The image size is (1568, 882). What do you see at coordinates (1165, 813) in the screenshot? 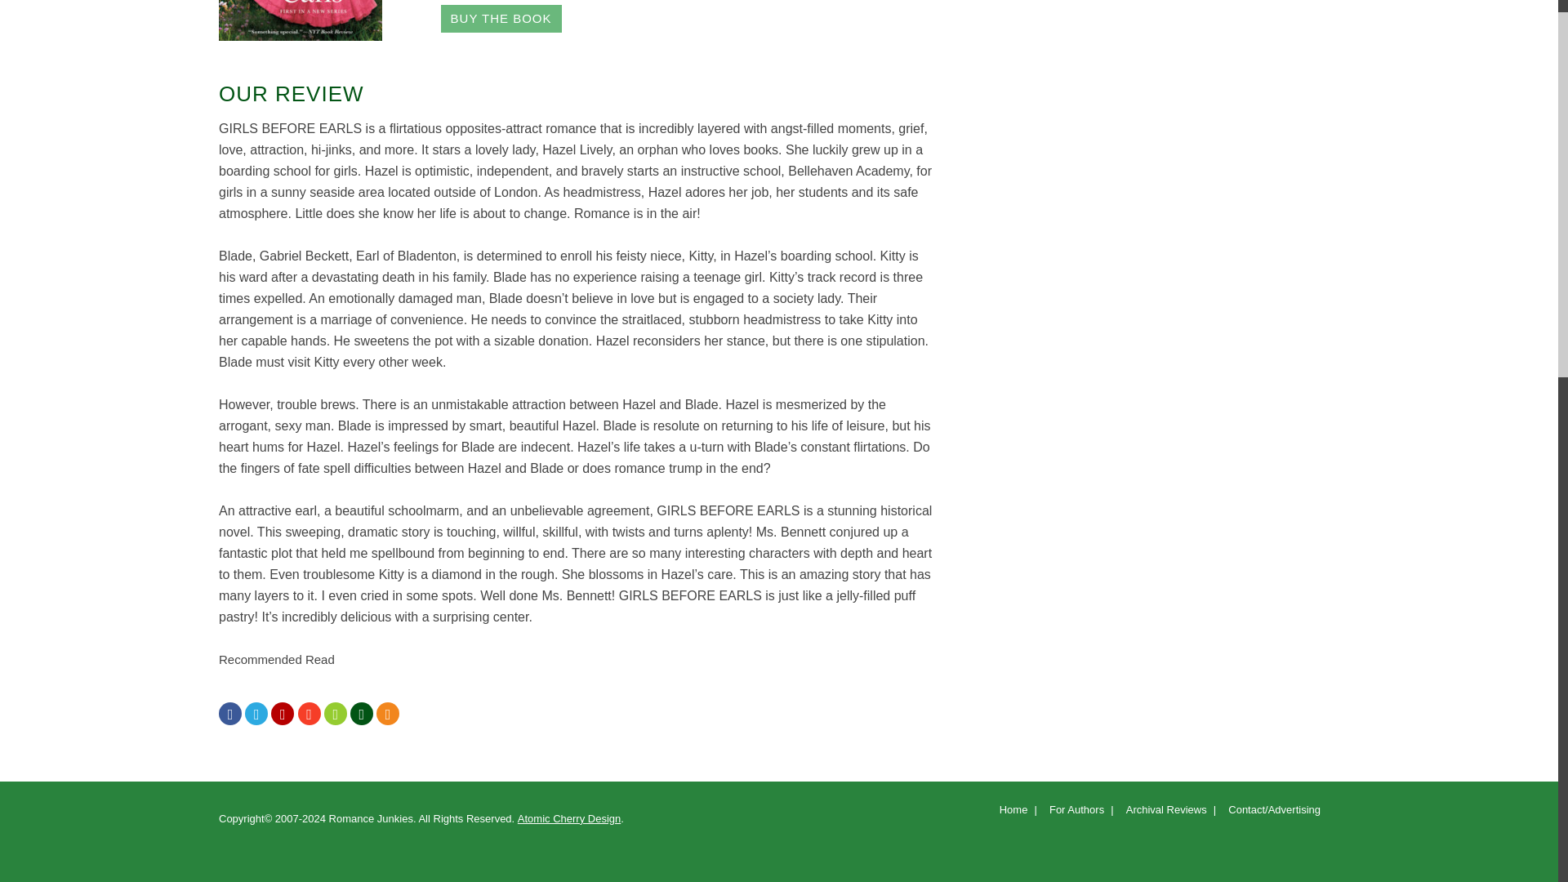
I see `Archival Reviews` at bounding box center [1165, 813].